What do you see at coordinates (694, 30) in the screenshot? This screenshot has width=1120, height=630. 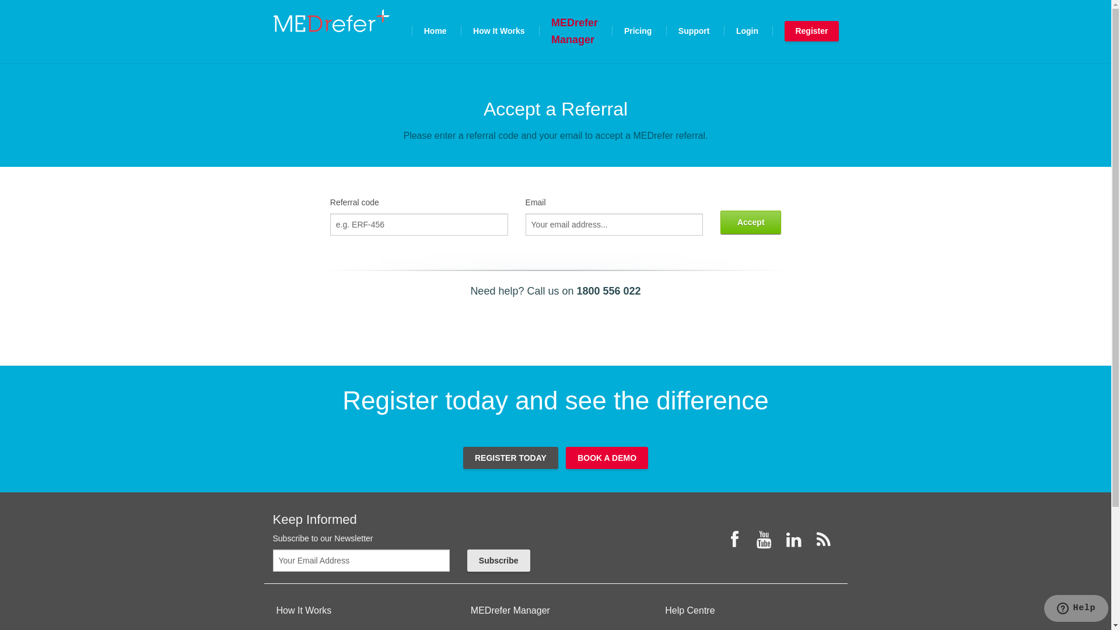 I see `Support` at bounding box center [694, 30].